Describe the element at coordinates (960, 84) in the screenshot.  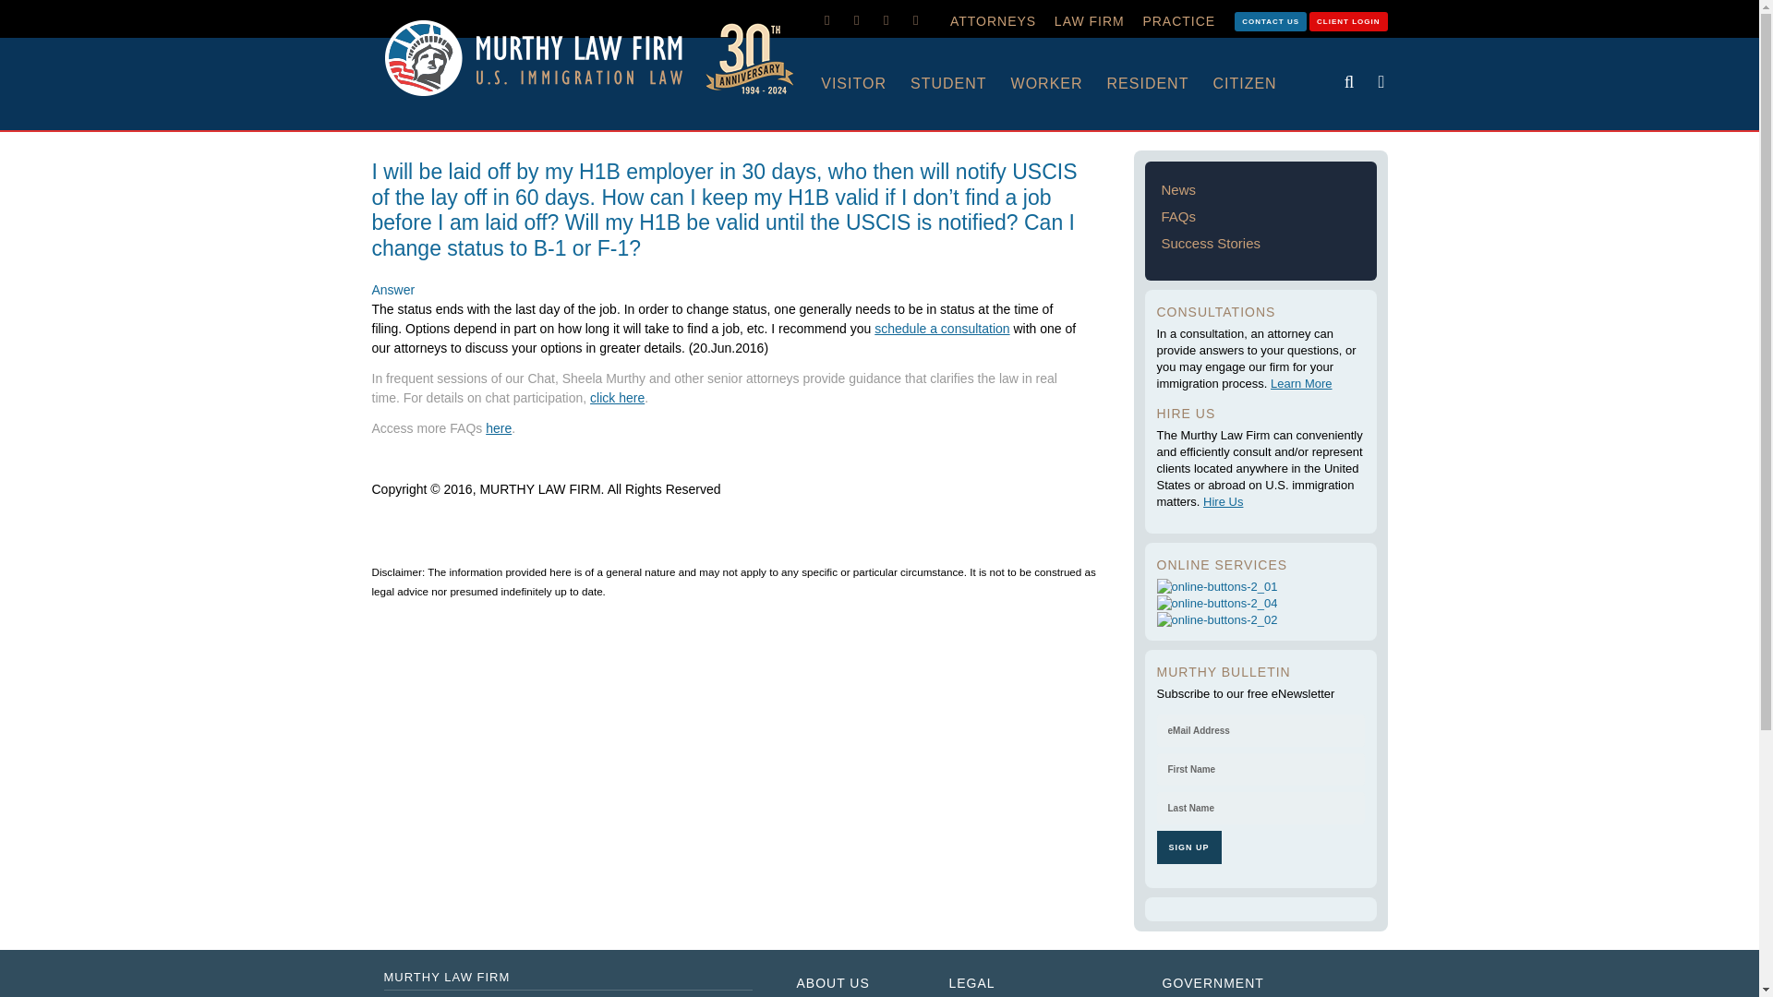
I see `STUDENT` at that location.